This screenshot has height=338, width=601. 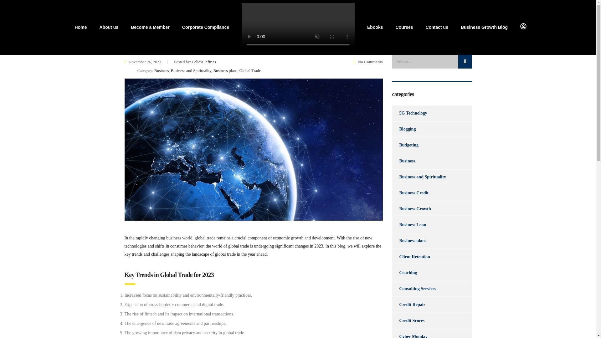 What do you see at coordinates (404, 27) in the screenshot?
I see `Courses` at bounding box center [404, 27].